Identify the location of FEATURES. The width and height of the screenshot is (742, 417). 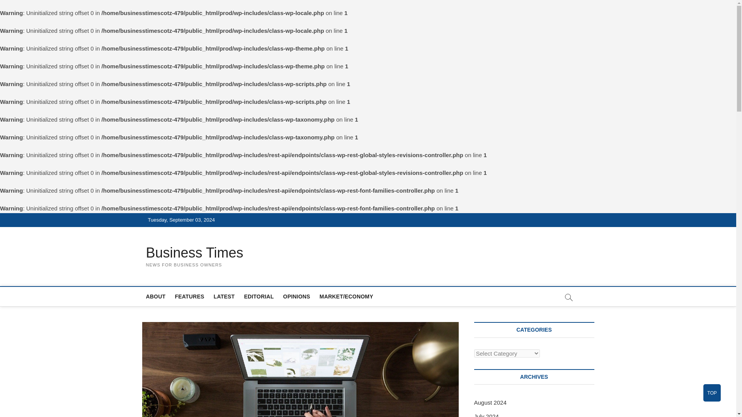
(189, 297).